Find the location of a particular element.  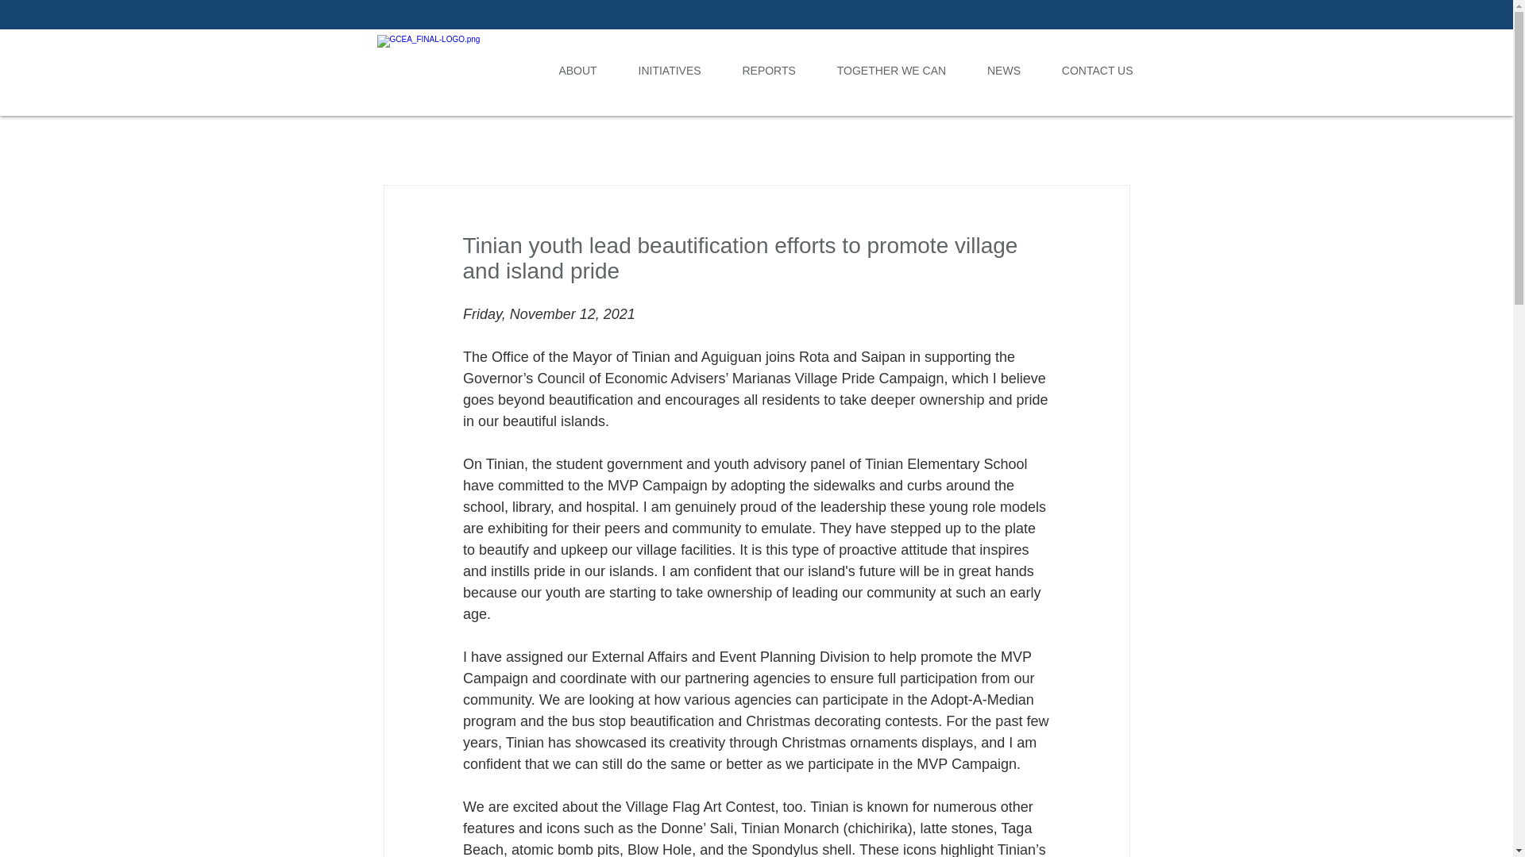

REPORTS is located at coordinates (769, 70).